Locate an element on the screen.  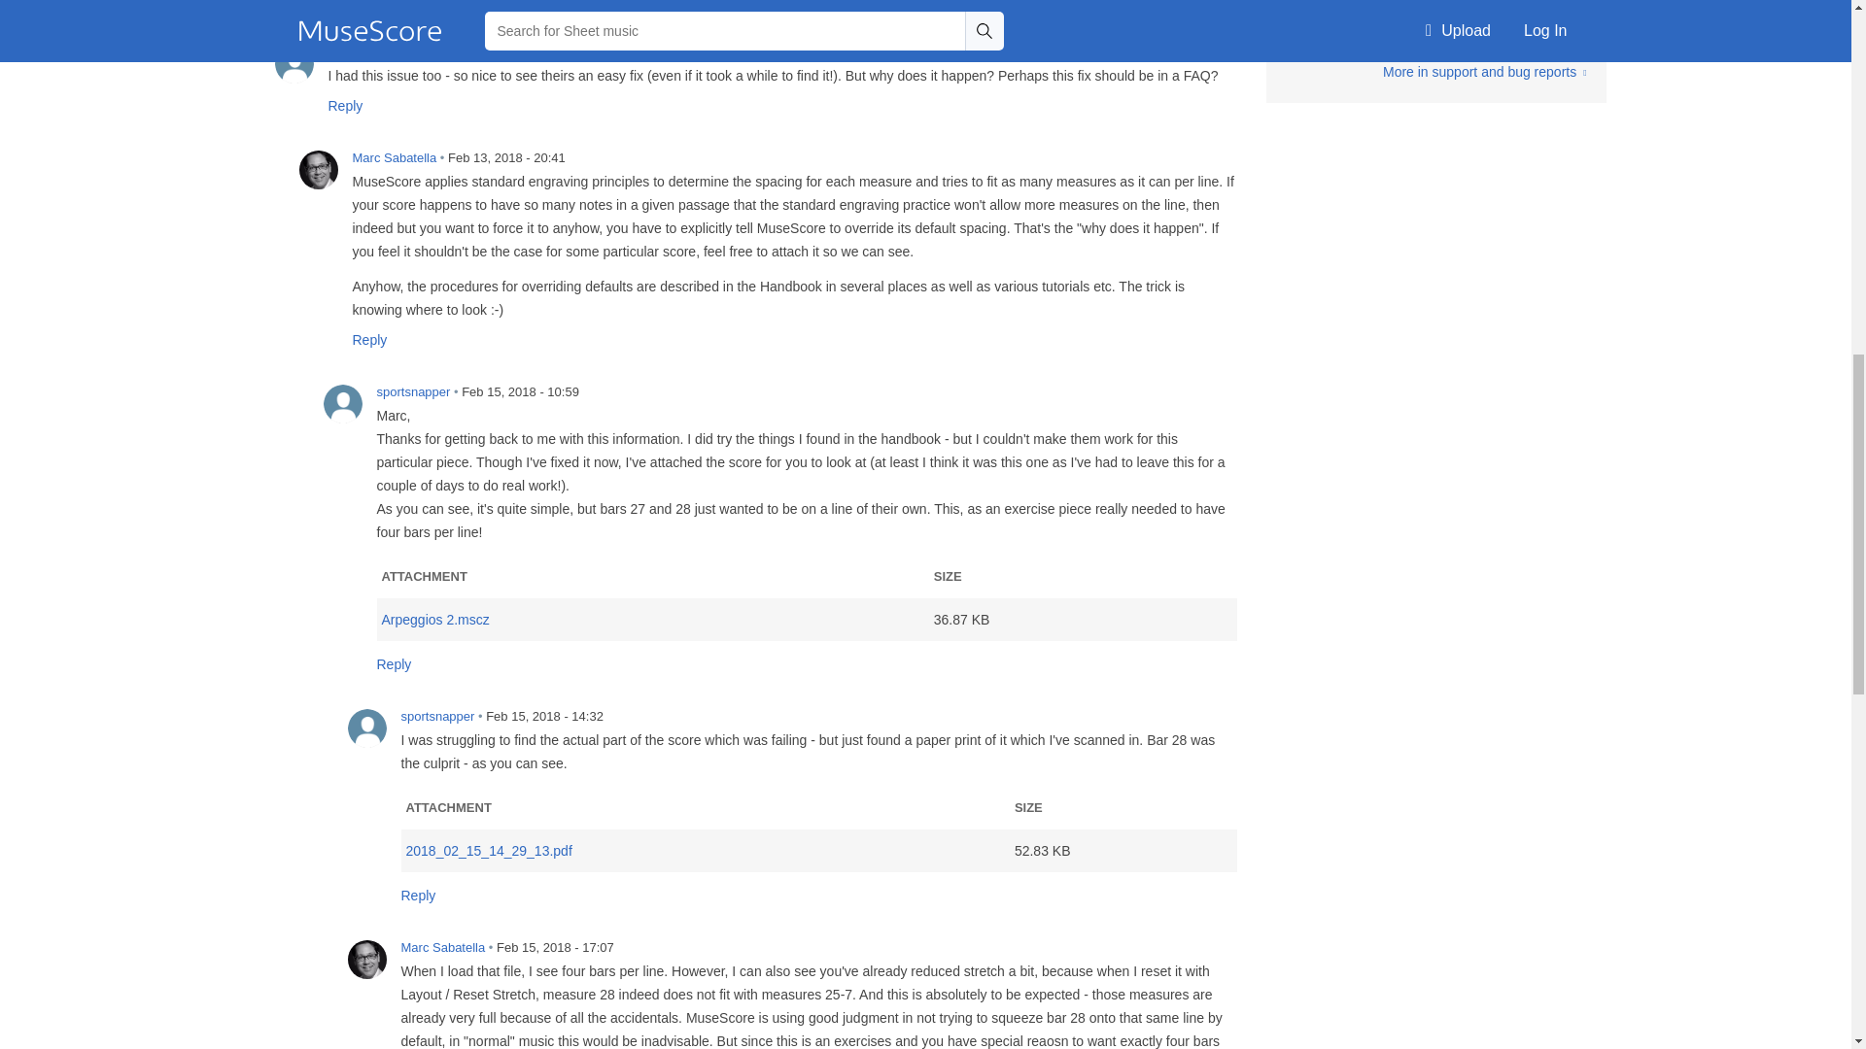
Marc Sabatella is located at coordinates (318, 170).